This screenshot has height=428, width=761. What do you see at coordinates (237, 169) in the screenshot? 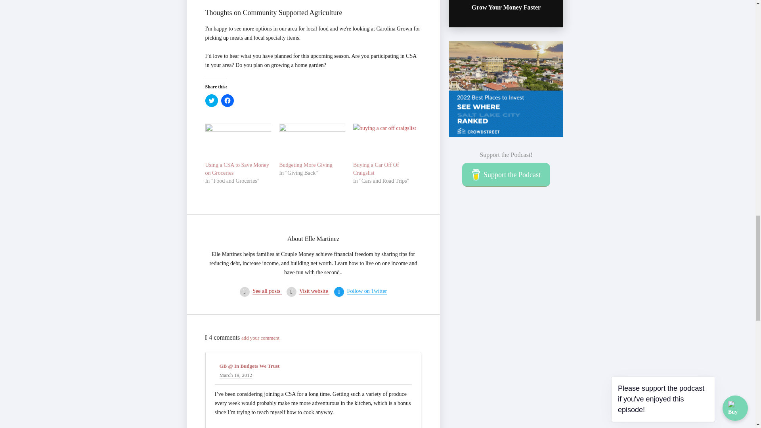
I see `Using a CSA to Save Money on Groceries` at bounding box center [237, 169].